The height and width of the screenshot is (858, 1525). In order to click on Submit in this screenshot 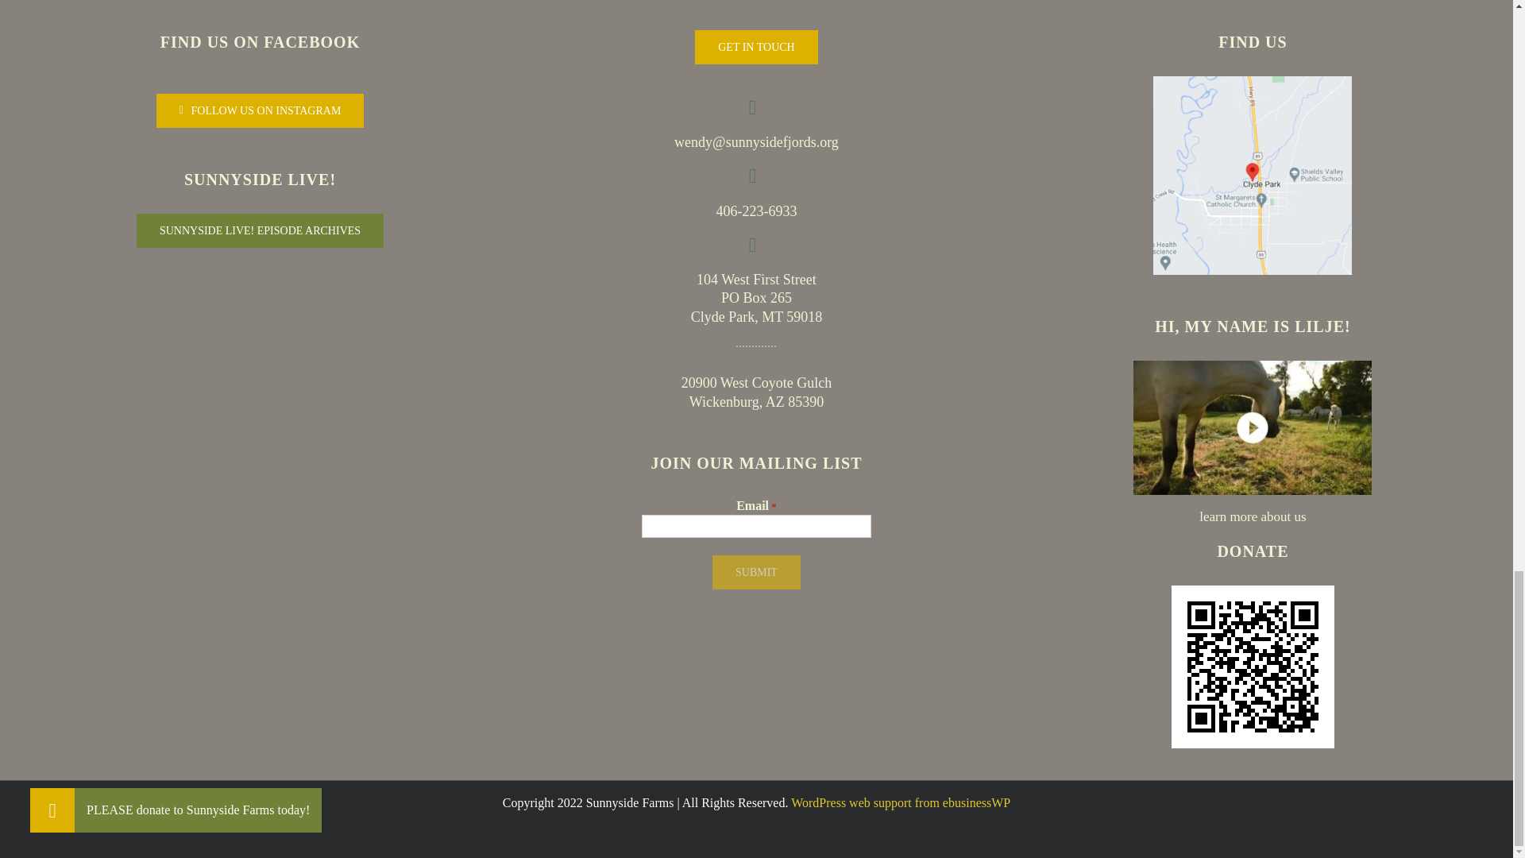, I will do `click(756, 572)`.